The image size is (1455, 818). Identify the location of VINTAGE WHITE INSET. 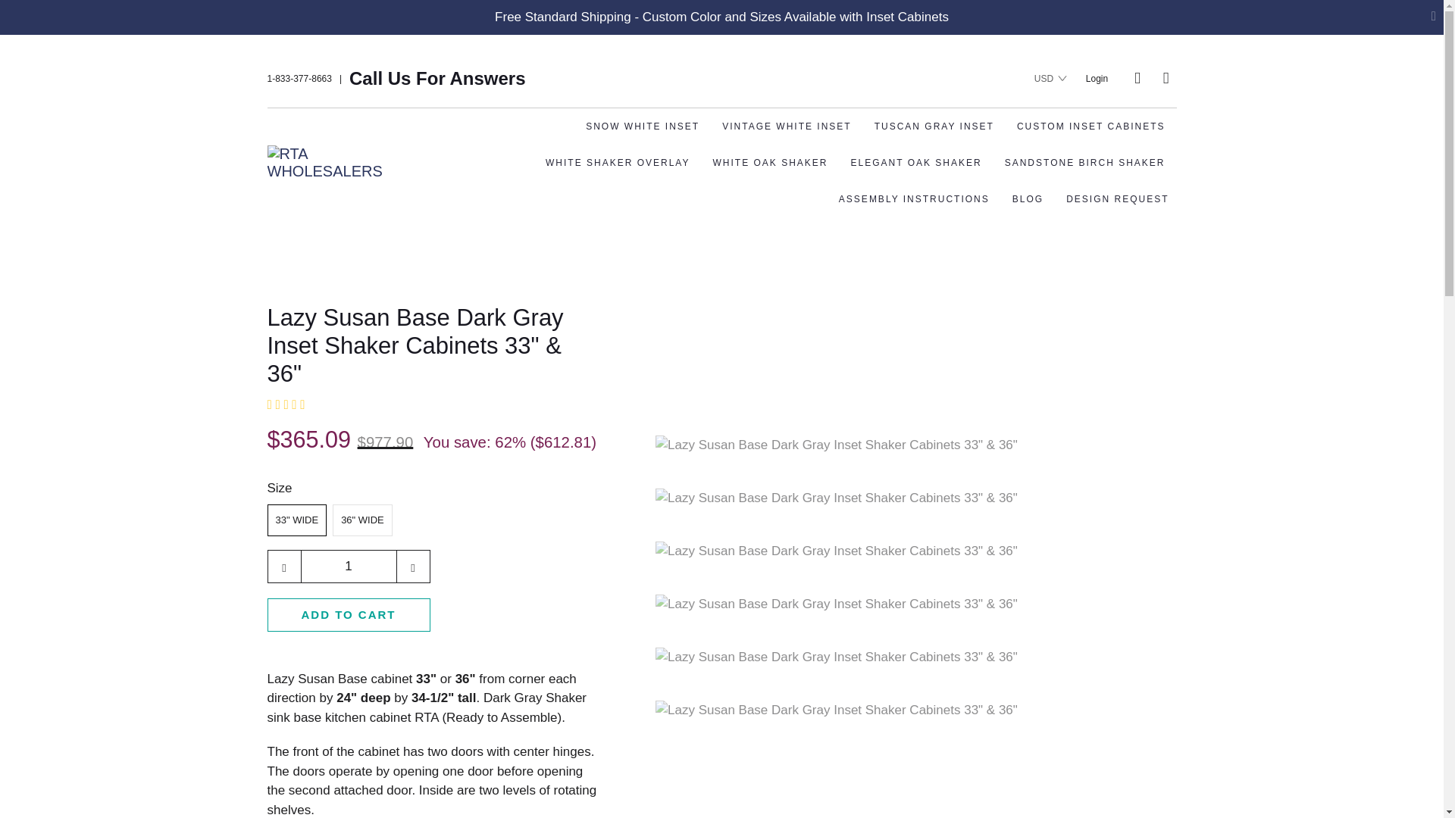
(786, 126).